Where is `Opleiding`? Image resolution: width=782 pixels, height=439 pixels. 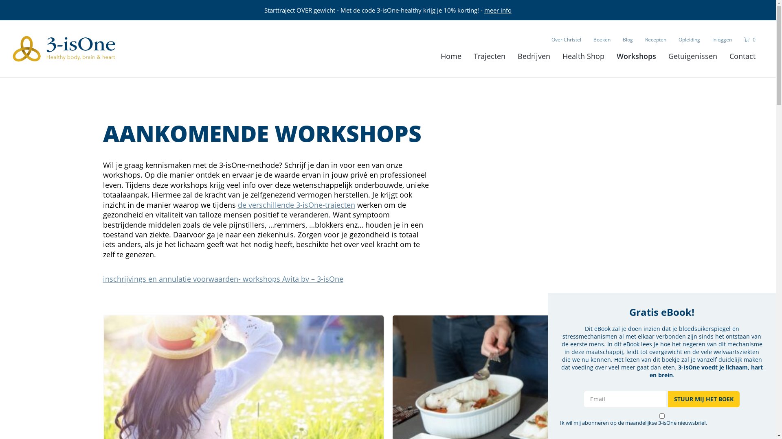 Opleiding is located at coordinates (689, 40).